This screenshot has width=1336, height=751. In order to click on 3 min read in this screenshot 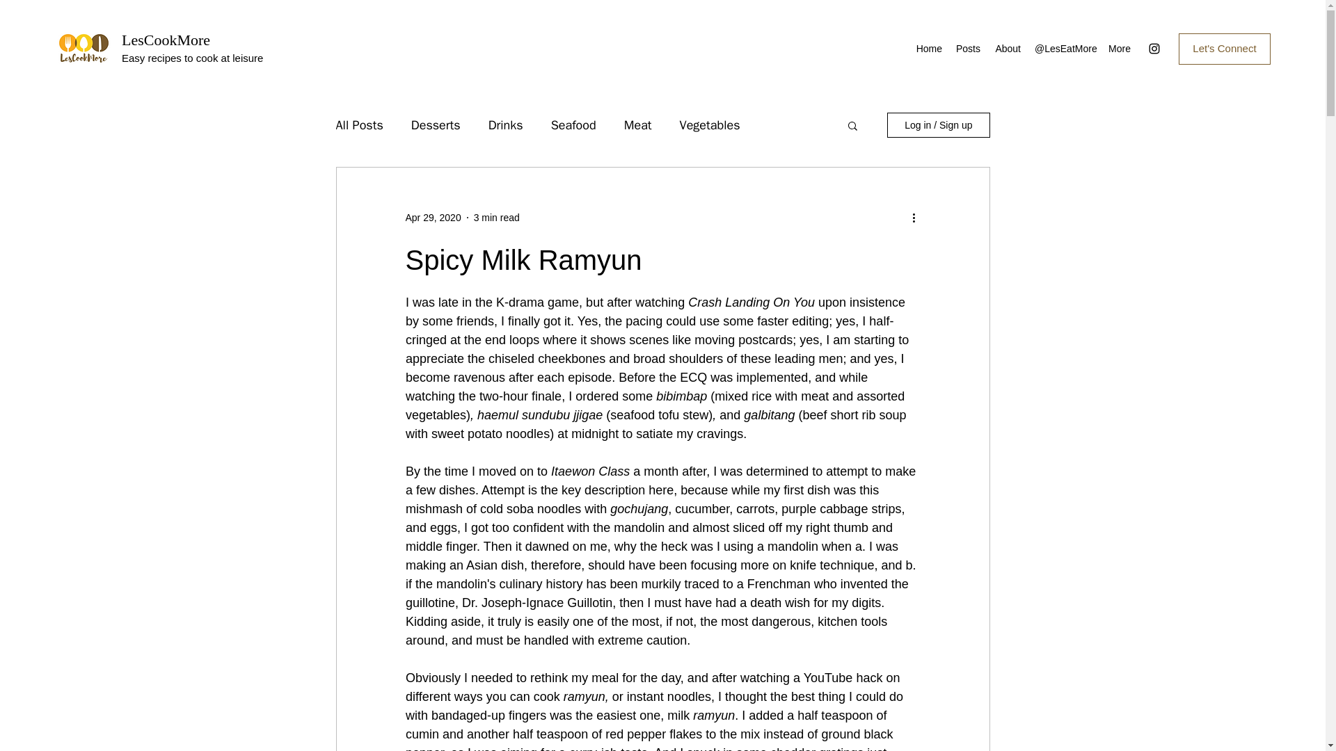, I will do `click(497, 216)`.